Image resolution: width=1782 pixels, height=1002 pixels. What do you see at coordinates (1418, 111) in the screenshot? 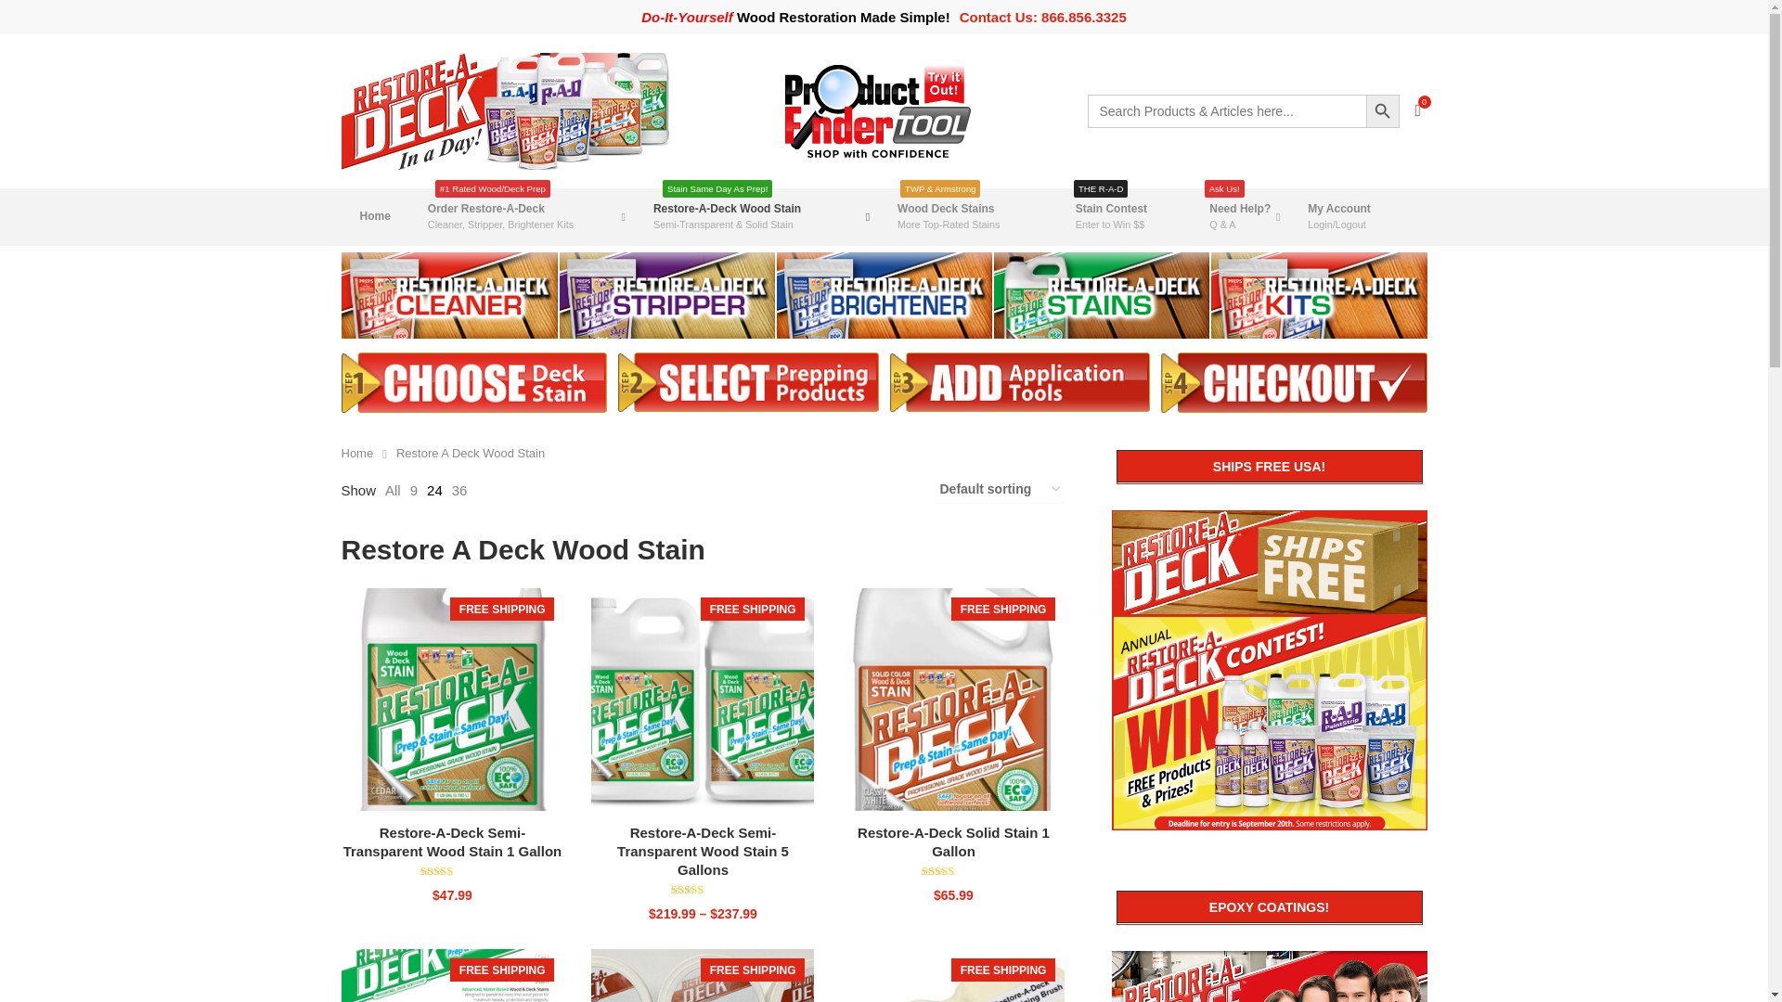
I see `View your shopping cart` at bounding box center [1418, 111].